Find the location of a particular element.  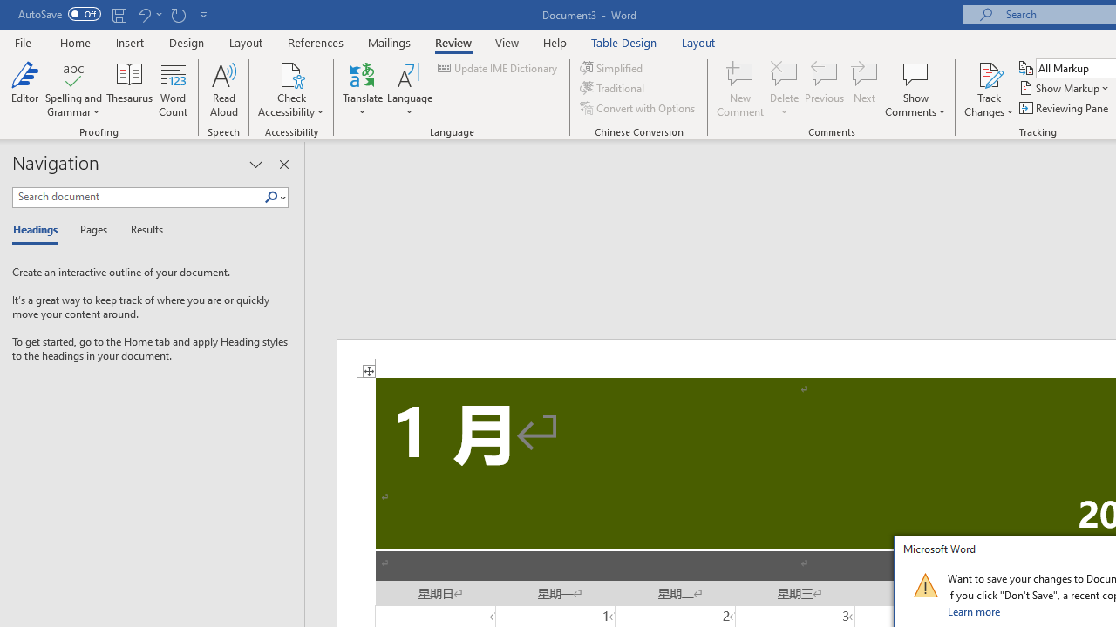

Spelling and Grammar is located at coordinates (73, 73).